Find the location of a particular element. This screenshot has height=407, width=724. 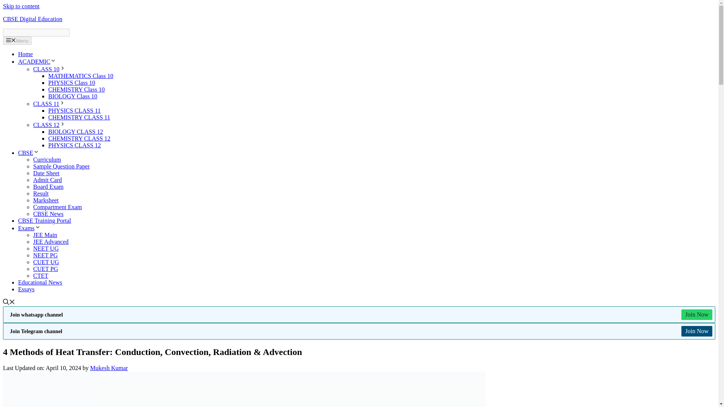

CTET is located at coordinates (41, 275).